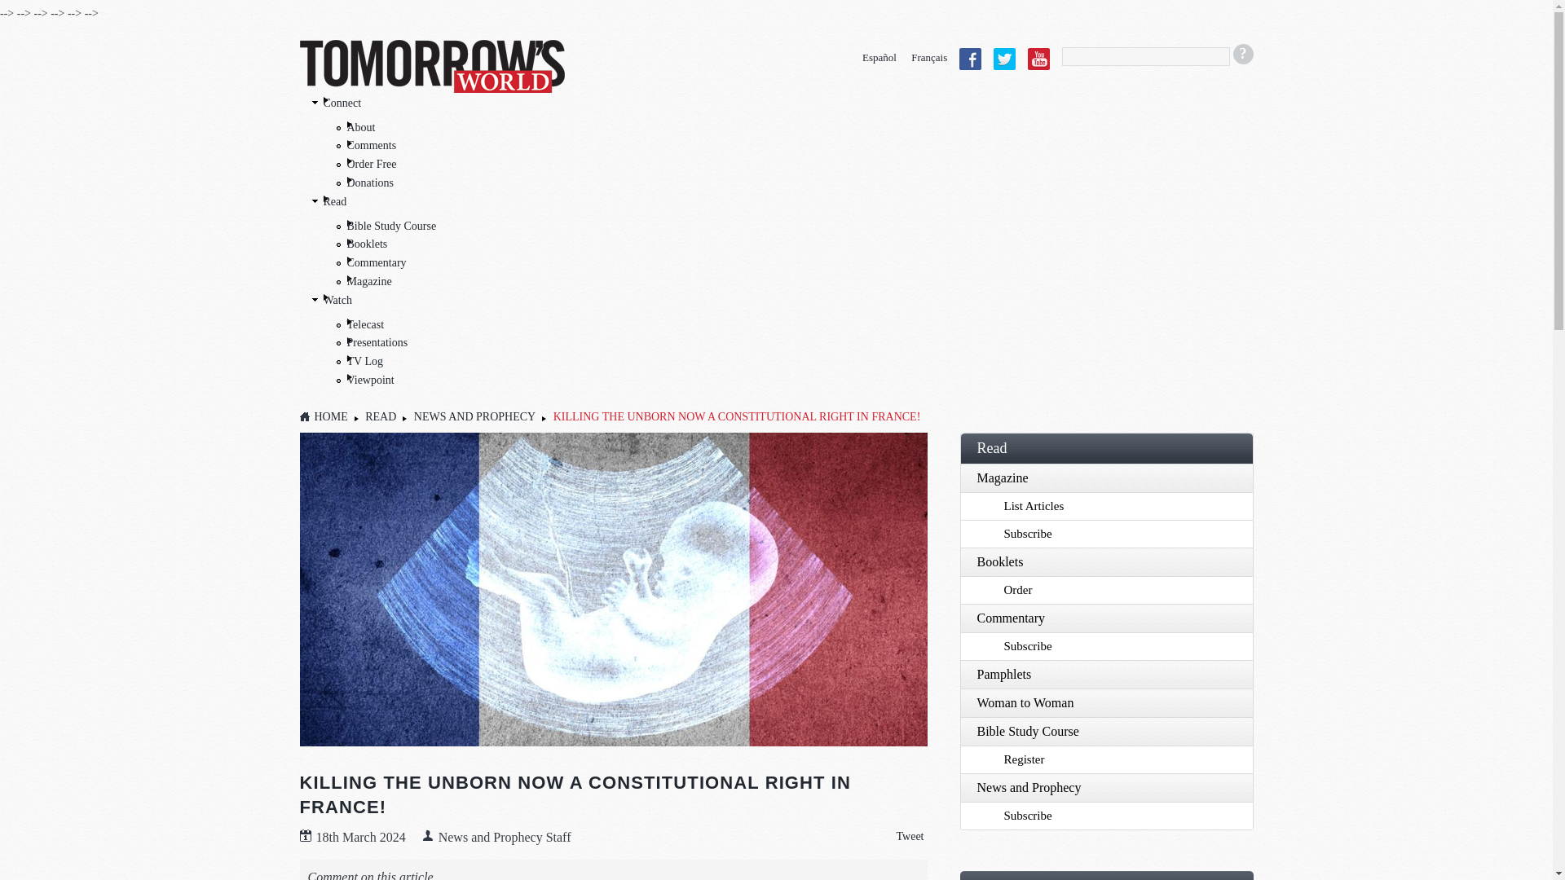 The width and height of the screenshot is (1565, 880). What do you see at coordinates (380, 417) in the screenshot?
I see `READ` at bounding box center [380, 417].